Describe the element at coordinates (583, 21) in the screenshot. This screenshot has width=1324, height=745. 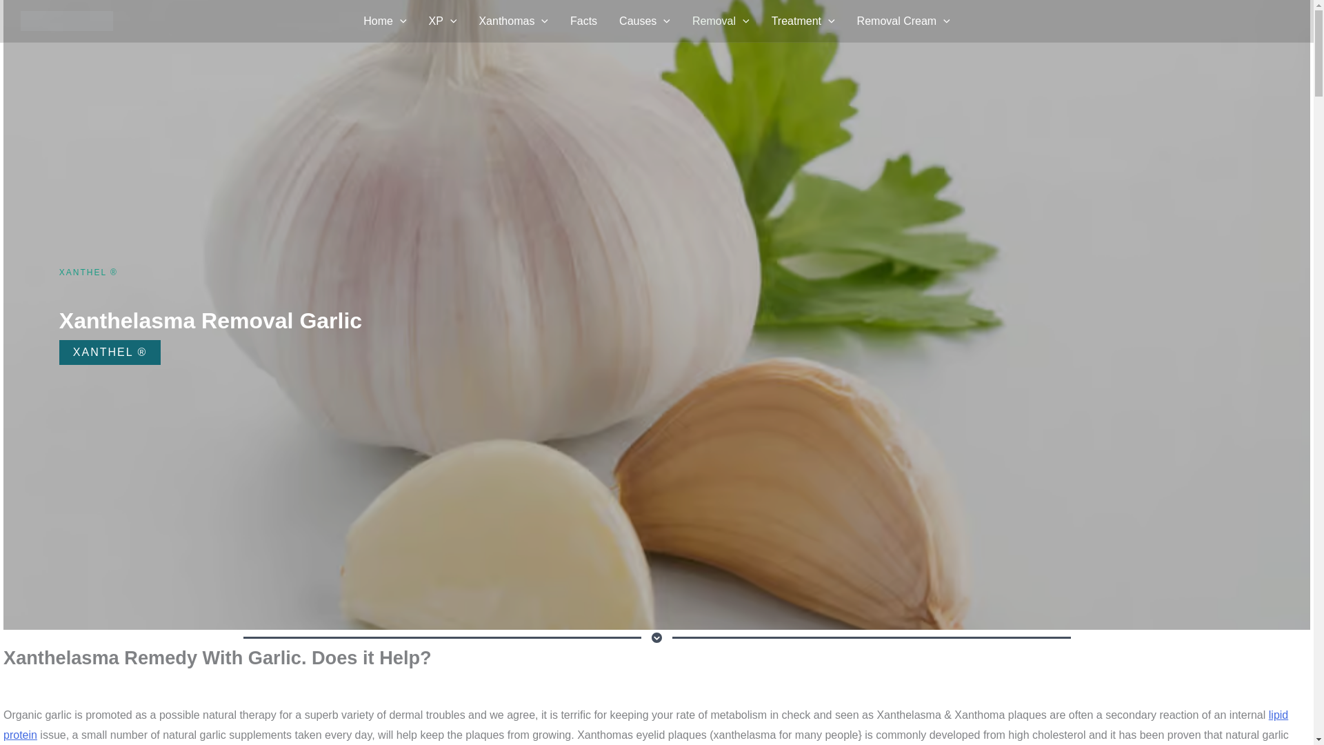
I see `Facts` at that location.